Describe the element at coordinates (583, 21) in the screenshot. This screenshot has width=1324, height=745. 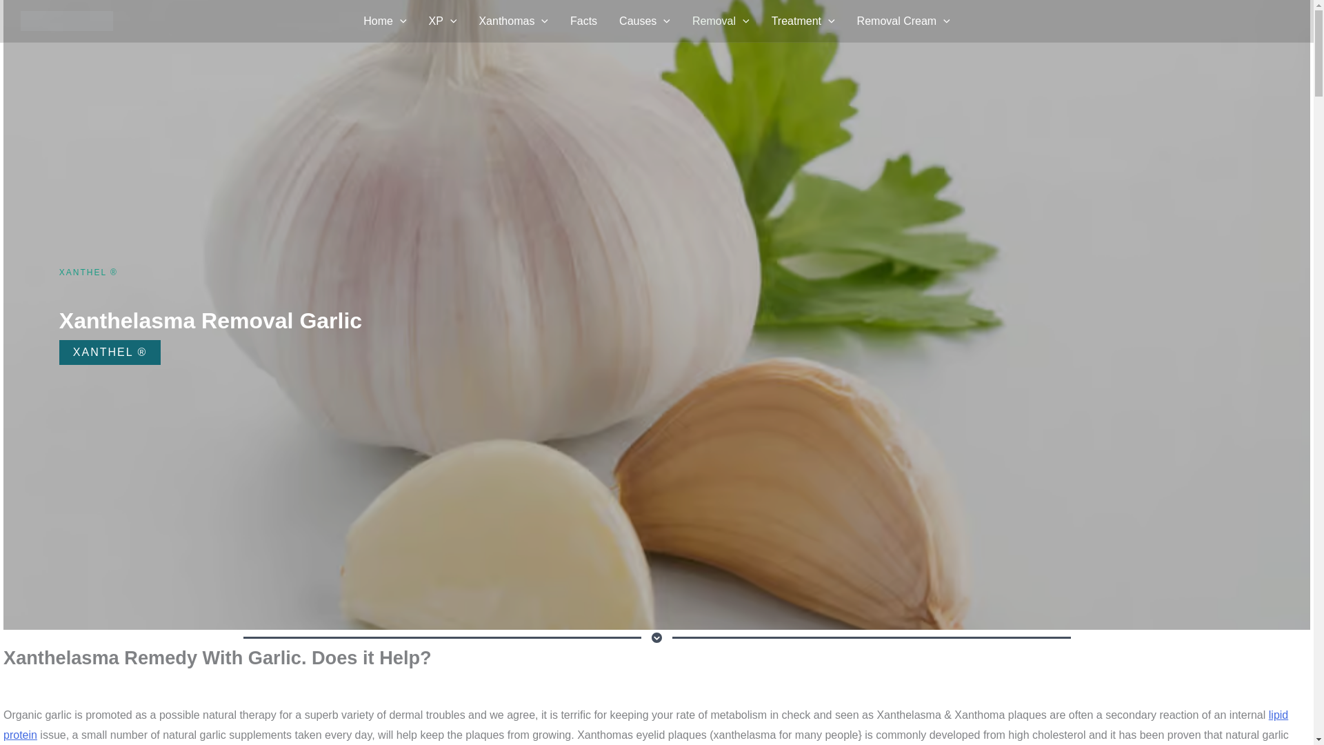
I see `Facts` at that location.